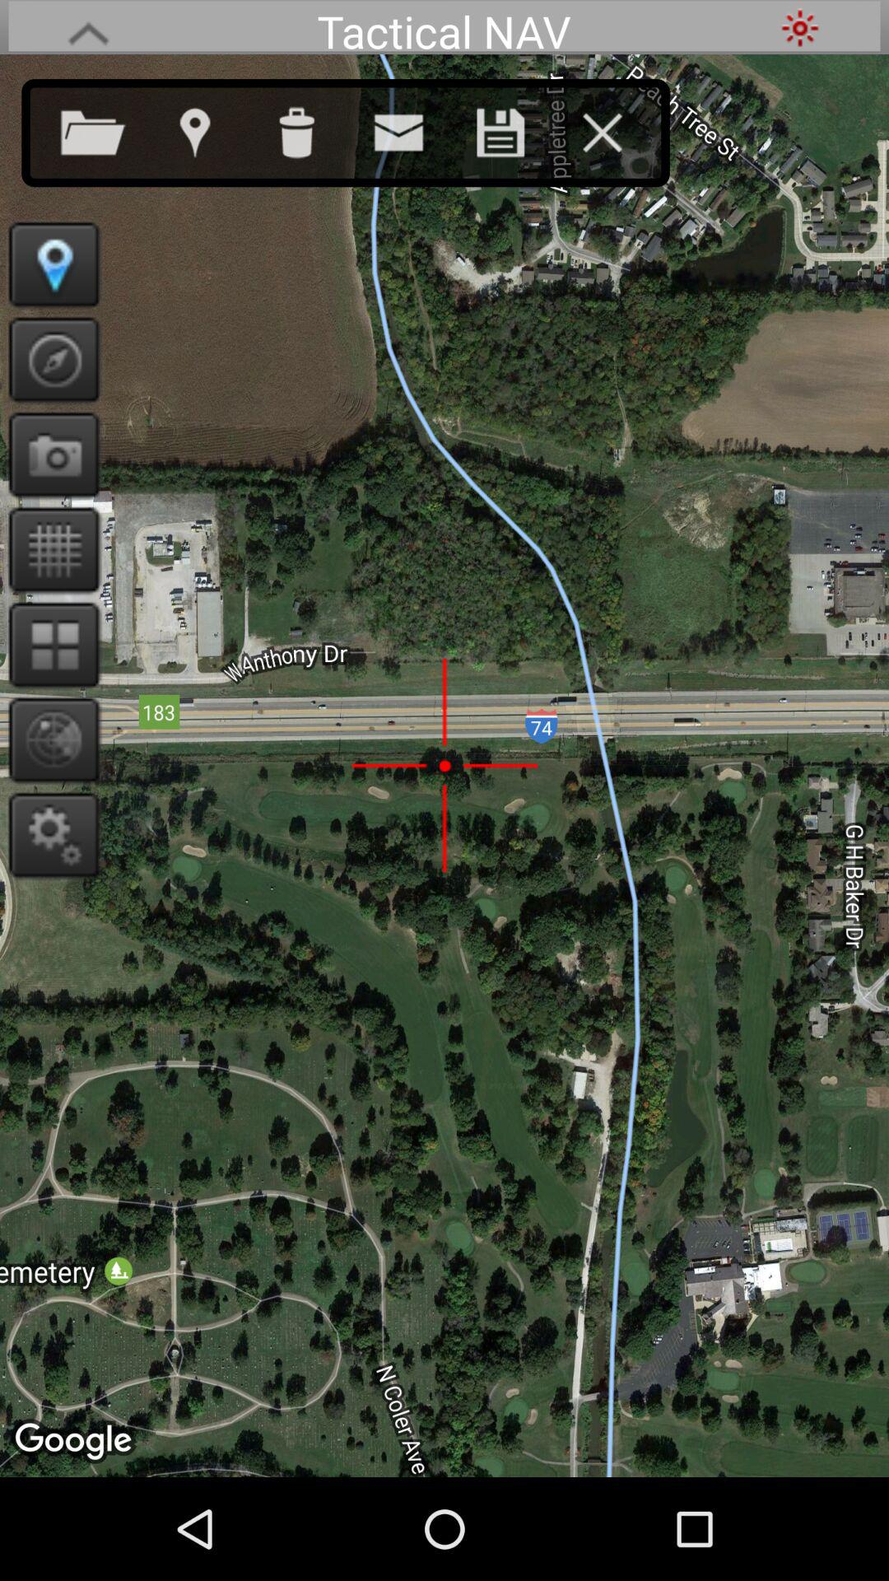  I want to click on it points the departure location, so click(800, 28).